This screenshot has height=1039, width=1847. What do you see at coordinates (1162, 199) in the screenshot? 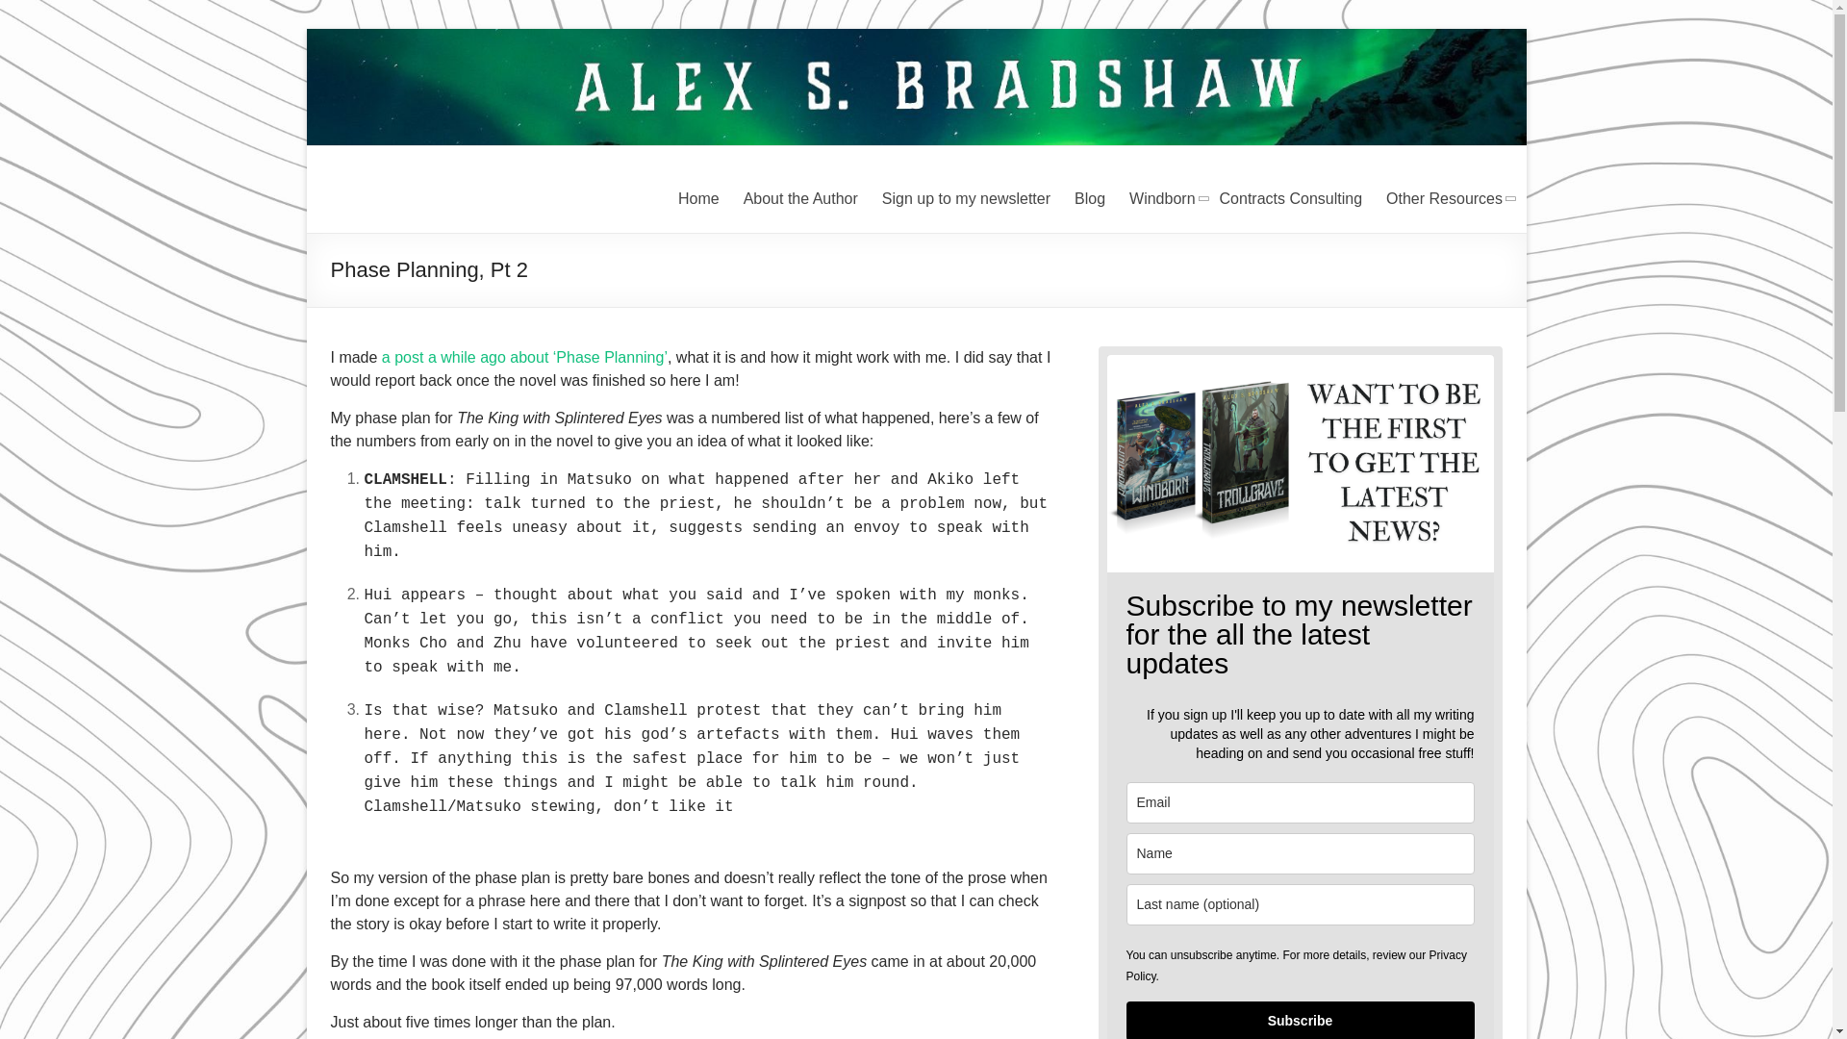
I see `Windborn` at bounding box center [1162, 199].